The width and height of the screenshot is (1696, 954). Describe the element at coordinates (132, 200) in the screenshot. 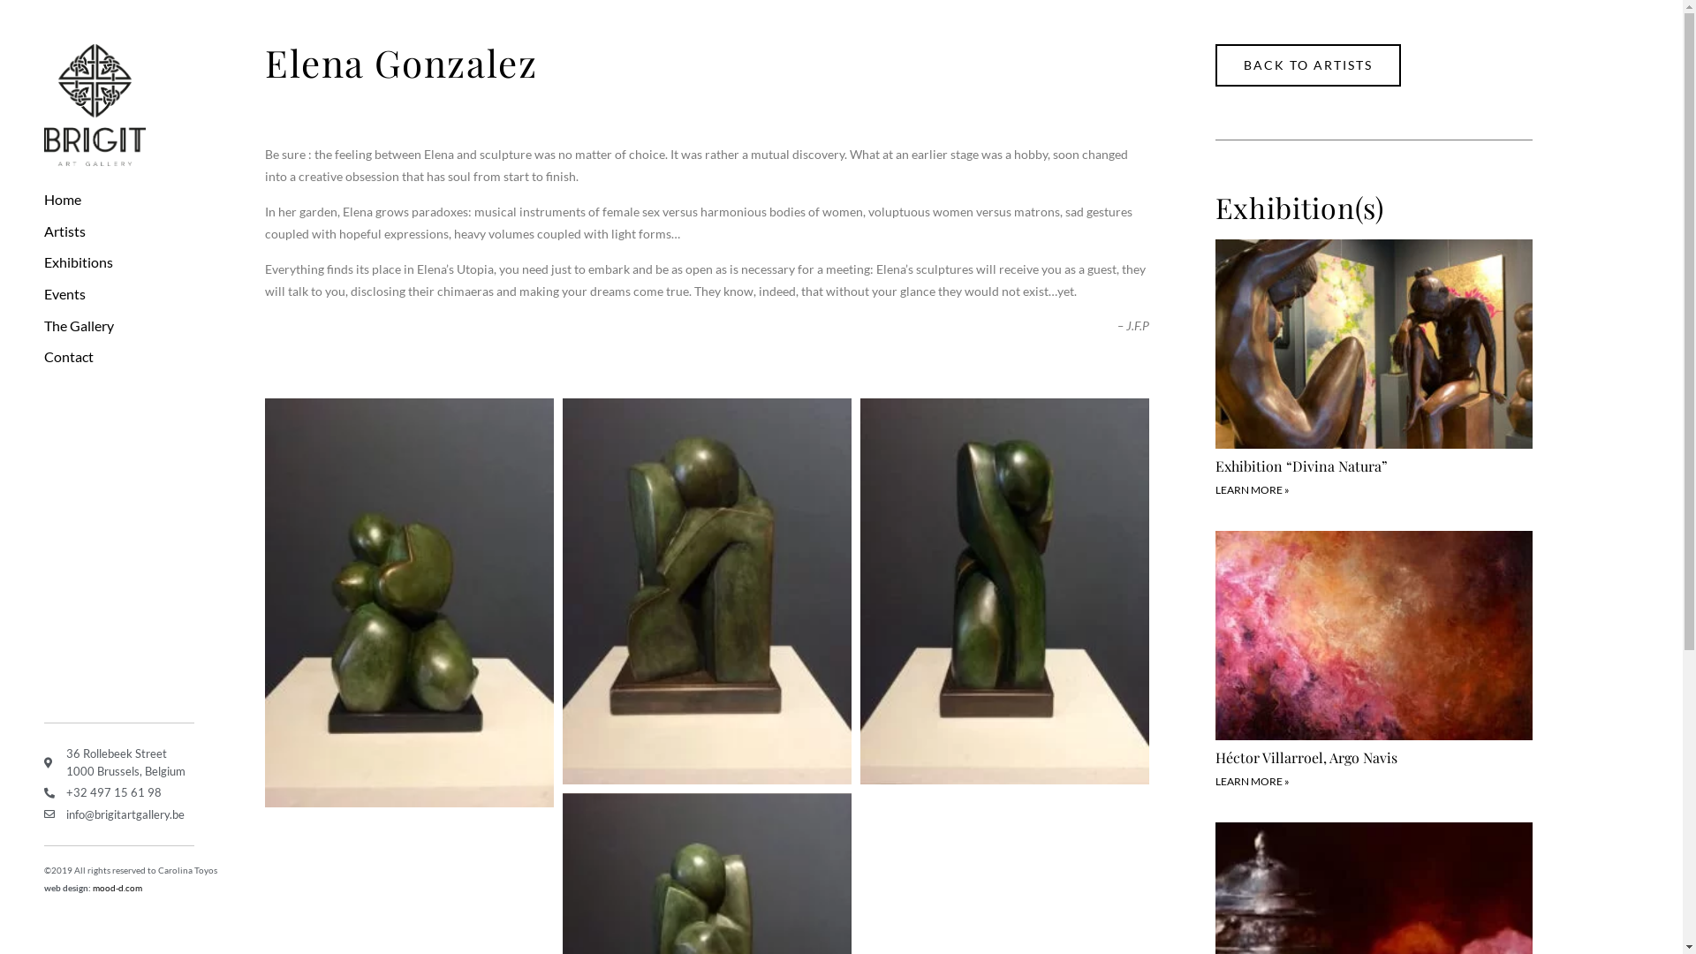

I see `Home` at that location.